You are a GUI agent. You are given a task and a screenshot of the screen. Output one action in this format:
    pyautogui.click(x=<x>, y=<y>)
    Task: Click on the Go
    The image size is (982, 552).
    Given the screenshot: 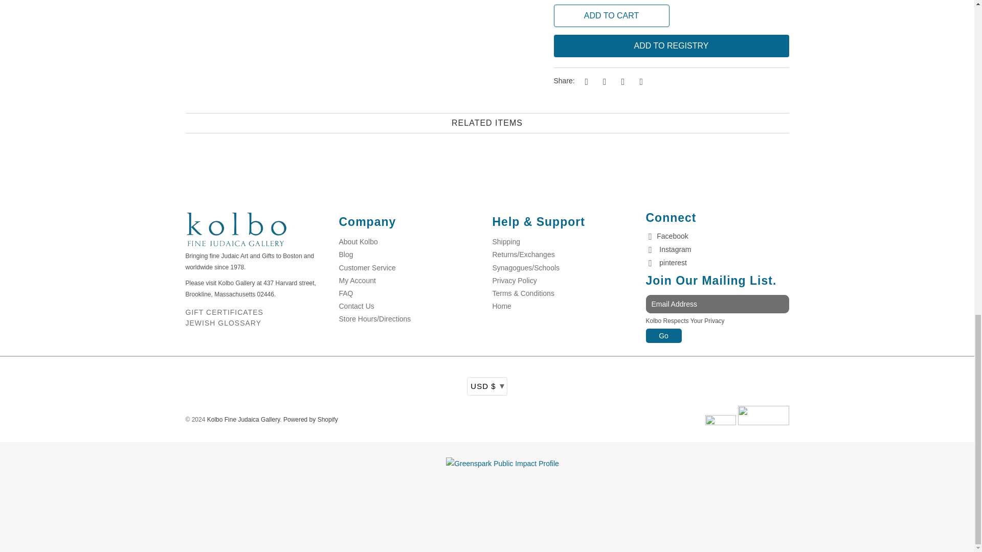 What is the action you would take?
    pyautogui.click(x=663, y=335)
    